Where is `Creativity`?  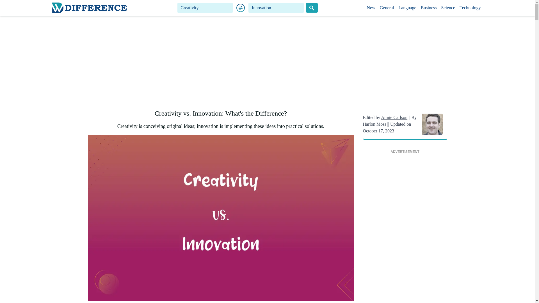
Creativity is located at coordinates (205, 8).